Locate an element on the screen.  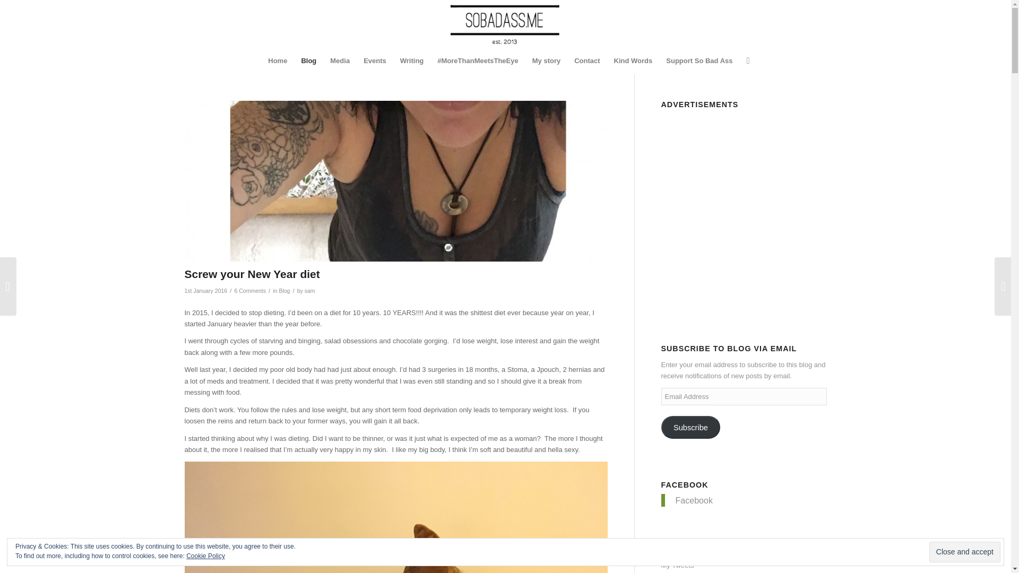
Support So Bad Ass is located at coordinates (700, 60).